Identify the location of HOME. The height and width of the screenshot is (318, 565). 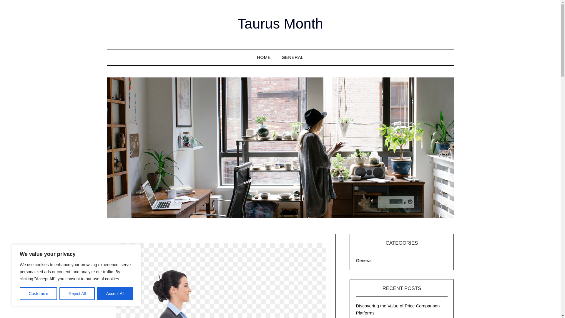
(264, 57).